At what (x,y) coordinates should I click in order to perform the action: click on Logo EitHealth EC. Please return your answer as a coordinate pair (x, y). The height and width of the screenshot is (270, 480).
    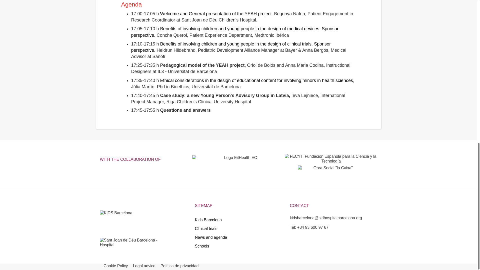
    Looking at the image, I should click on (238, 163).